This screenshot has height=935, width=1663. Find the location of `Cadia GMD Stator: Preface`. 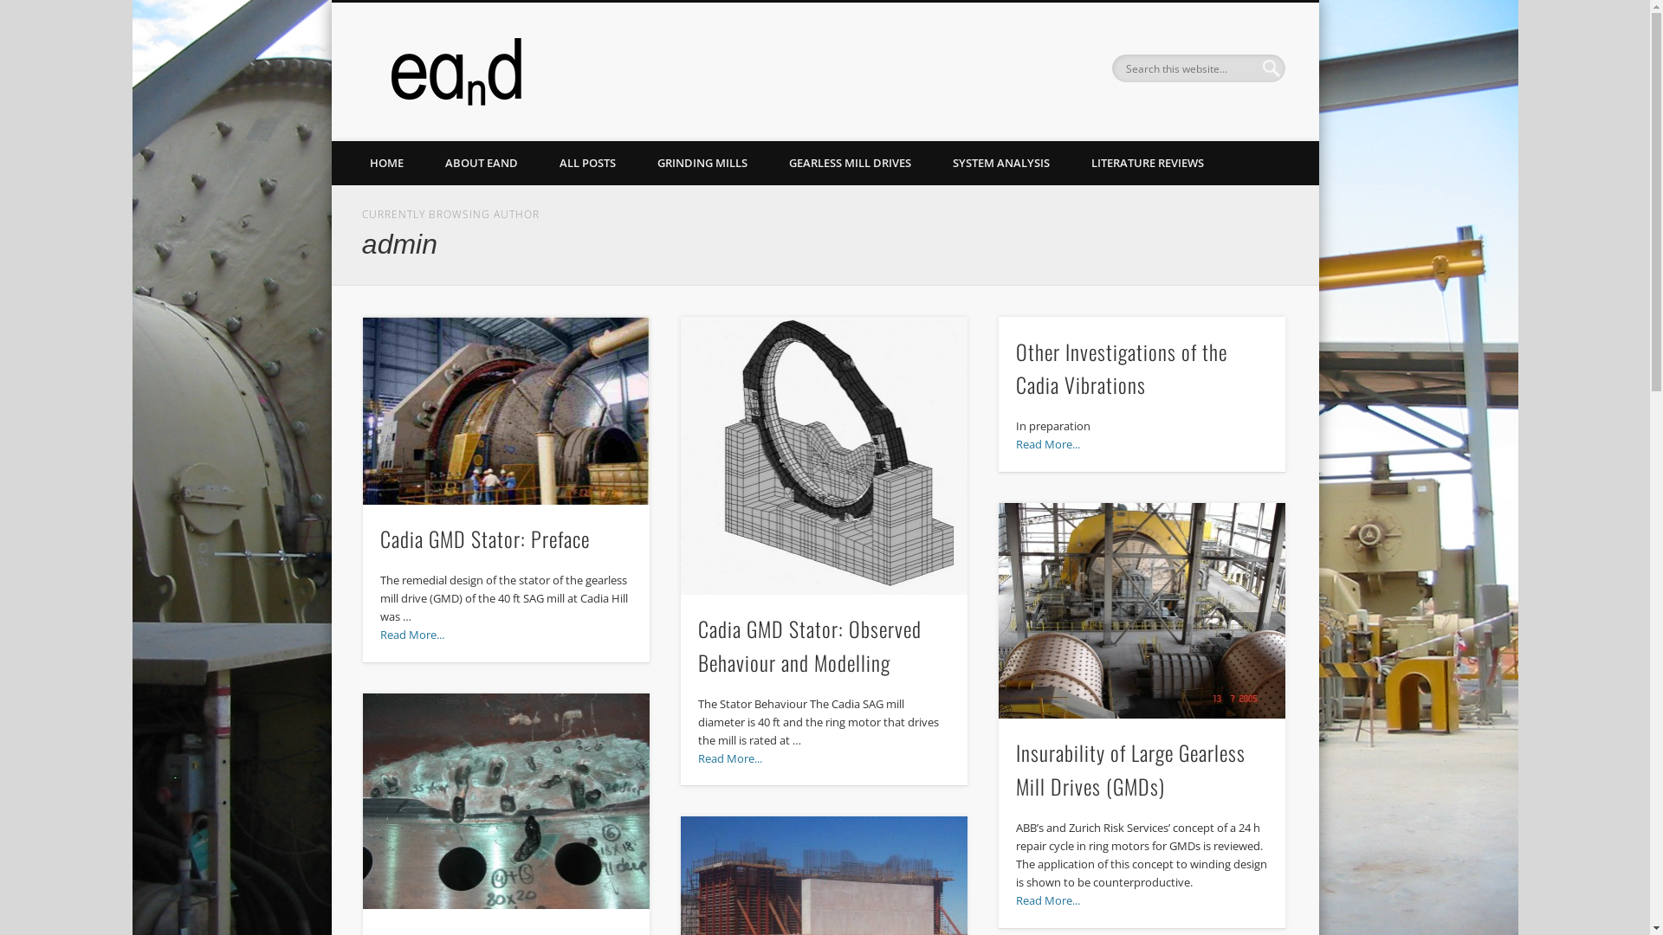

Cadia GMD Stator: Preface is located at coordinates (485, 538).